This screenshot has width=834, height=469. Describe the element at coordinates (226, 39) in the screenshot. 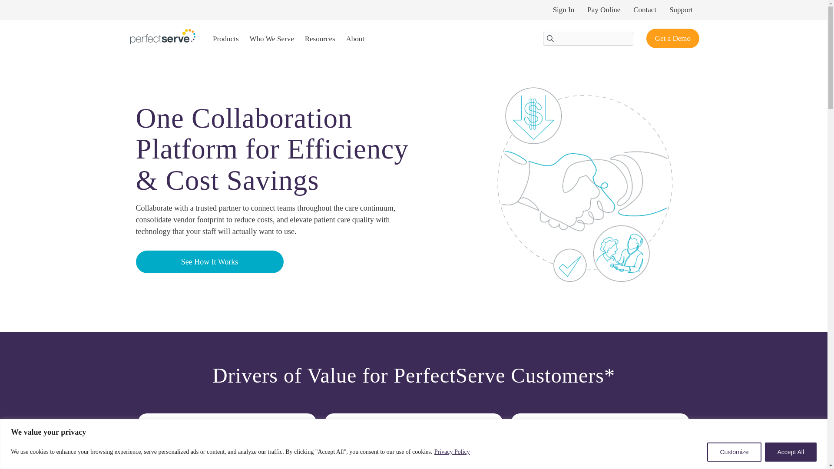

I see `Products` at that location.